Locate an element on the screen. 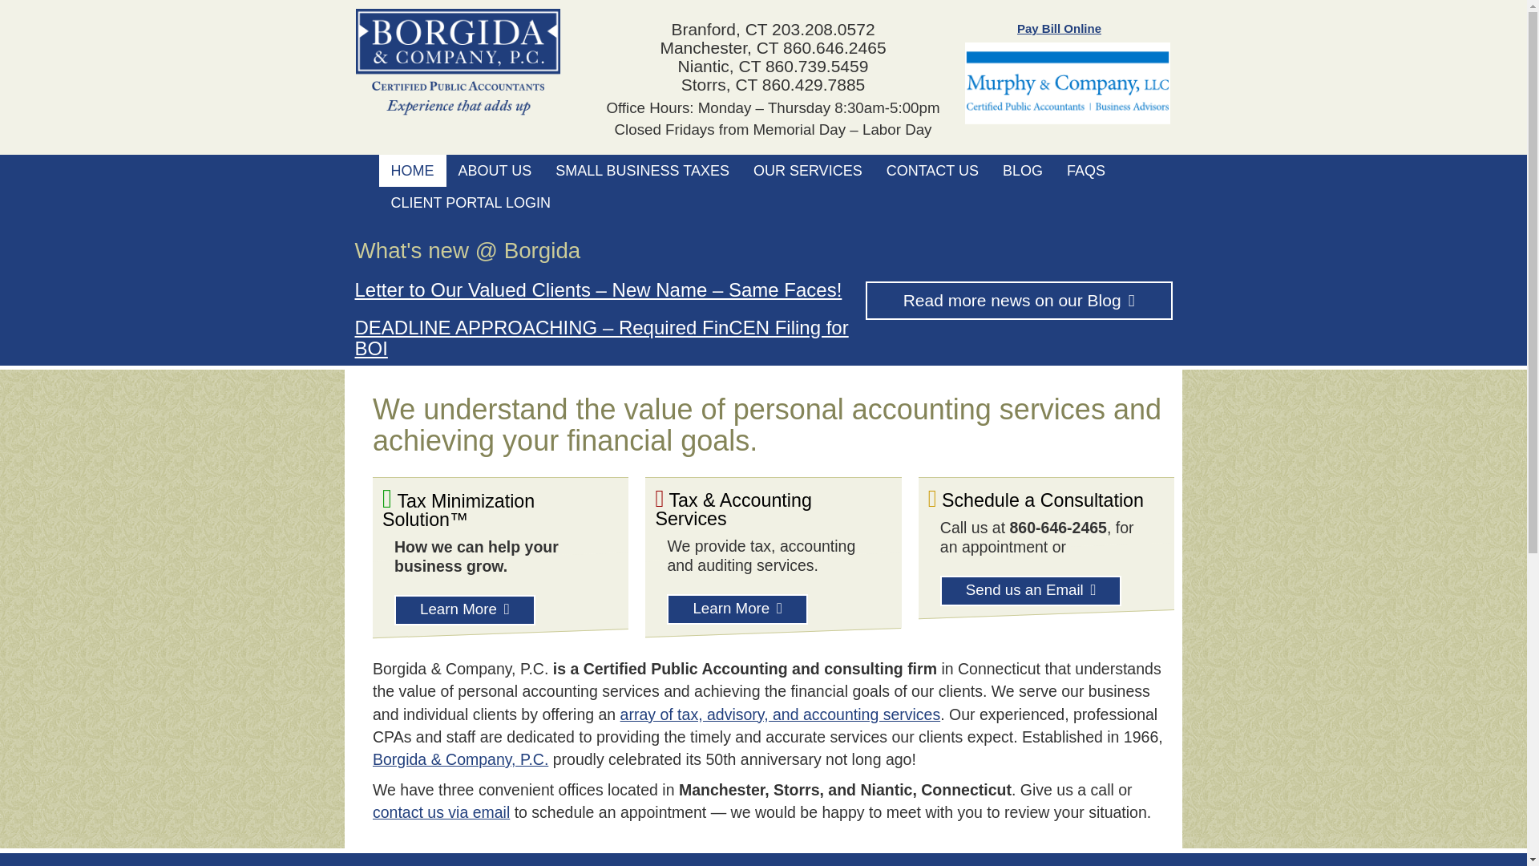 Image resolution: width=1539 pixels, height=866 pixels. Read more news on our Blog is located at coordinates (1019, 300).